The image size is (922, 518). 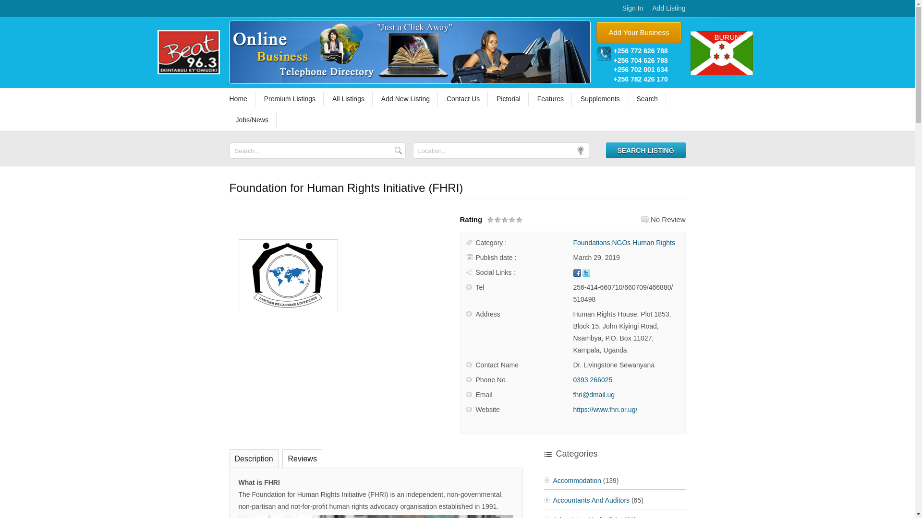 I want to click on Contact Us, so click(x=464, y=99).